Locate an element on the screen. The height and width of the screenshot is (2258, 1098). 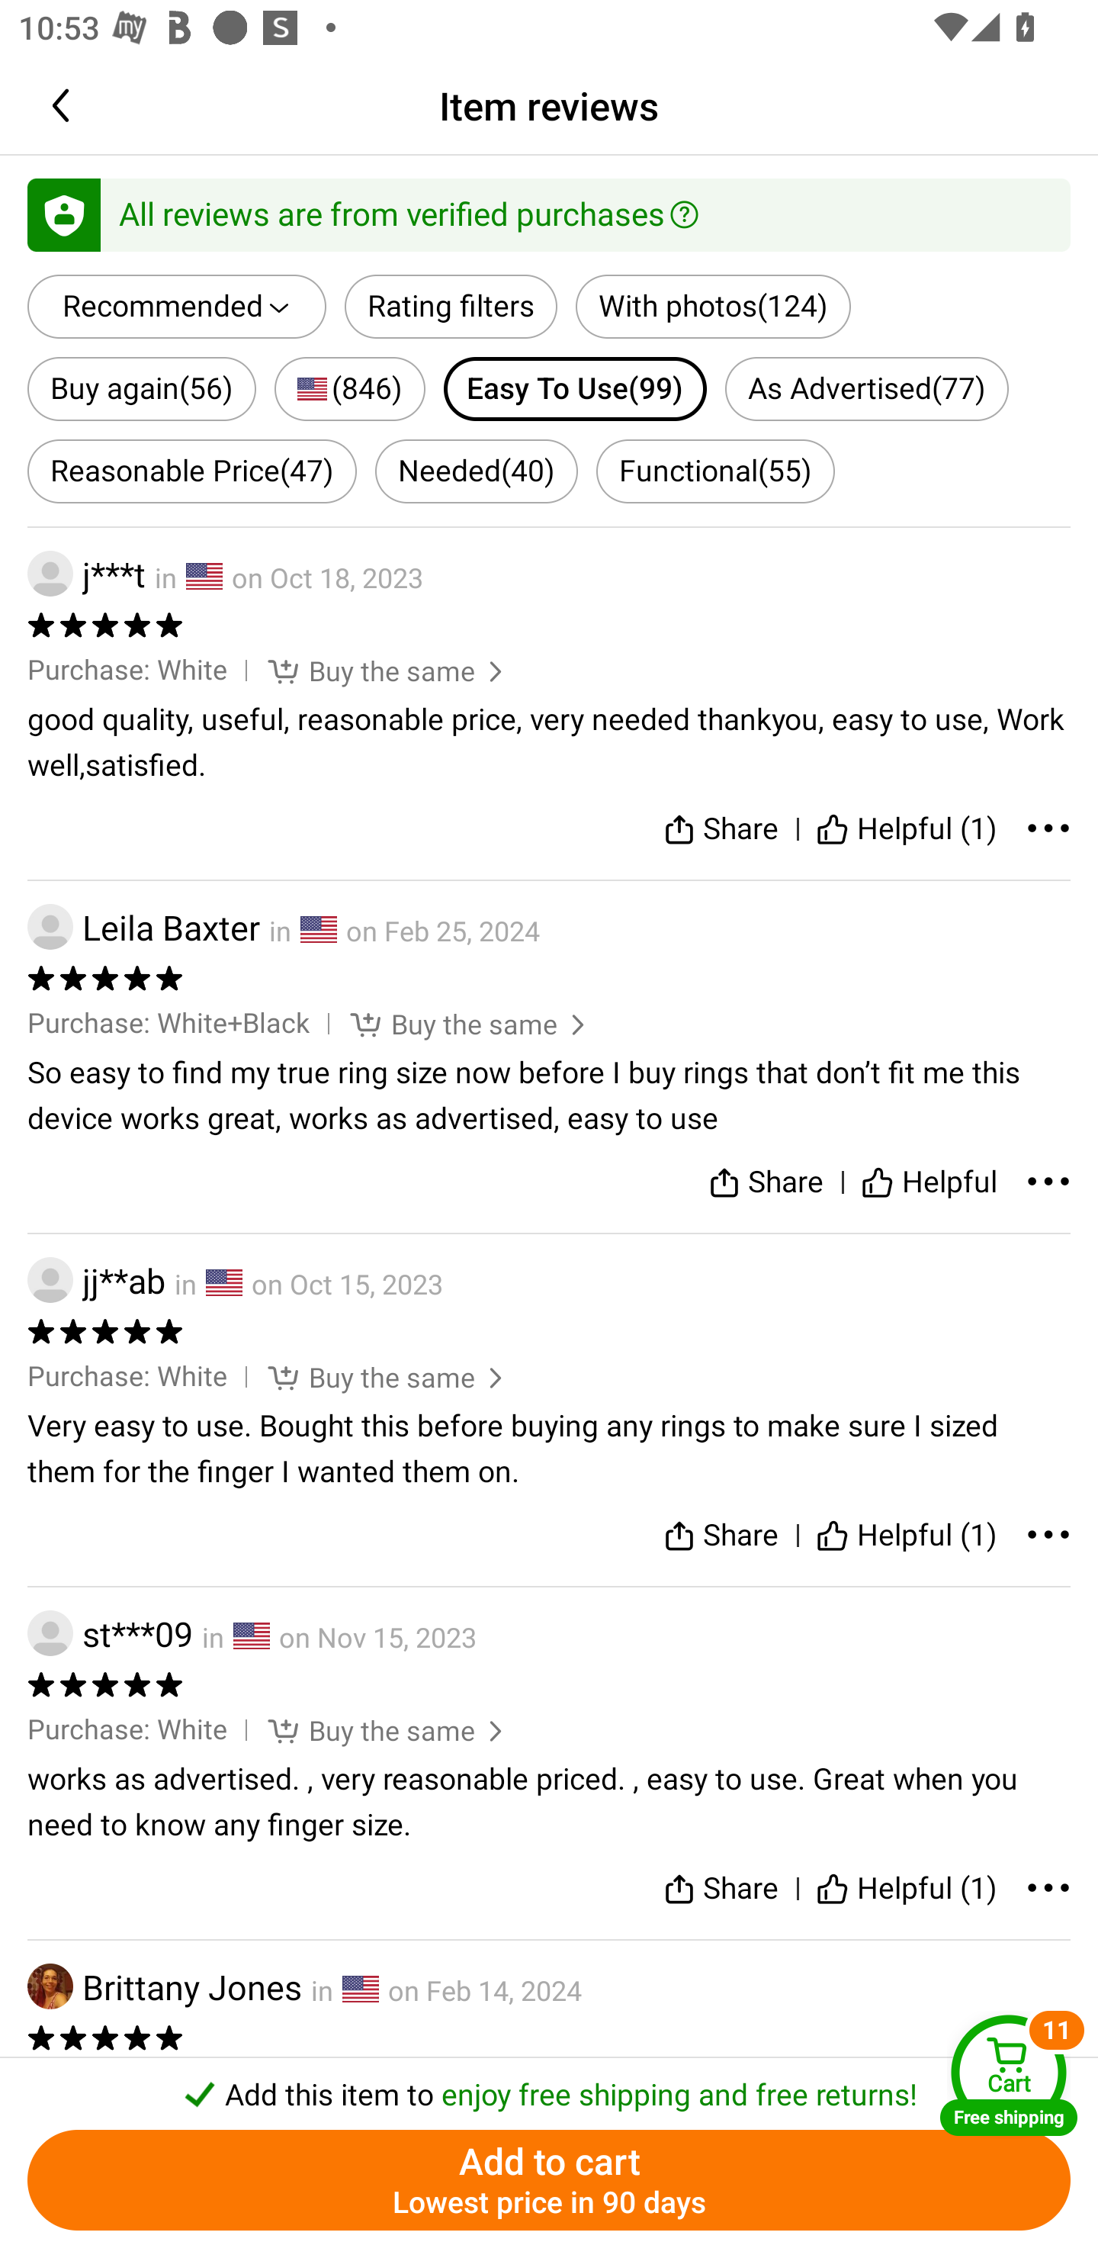
Leila Baxter is located at coordinates (143, 927).